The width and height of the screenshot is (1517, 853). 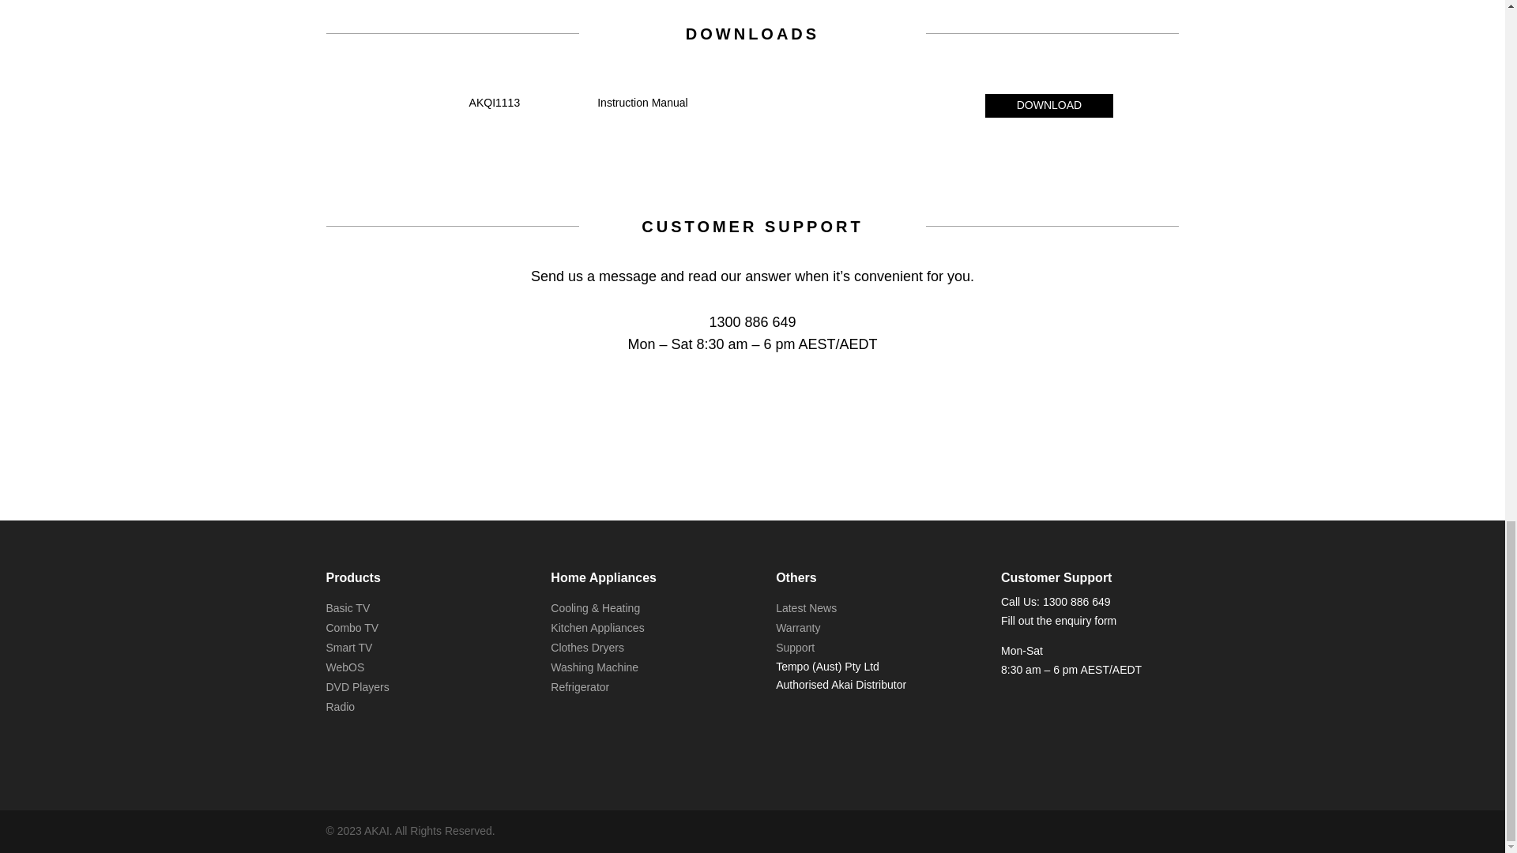 I want to click on Refrigerator, so click(x=580, y=687).